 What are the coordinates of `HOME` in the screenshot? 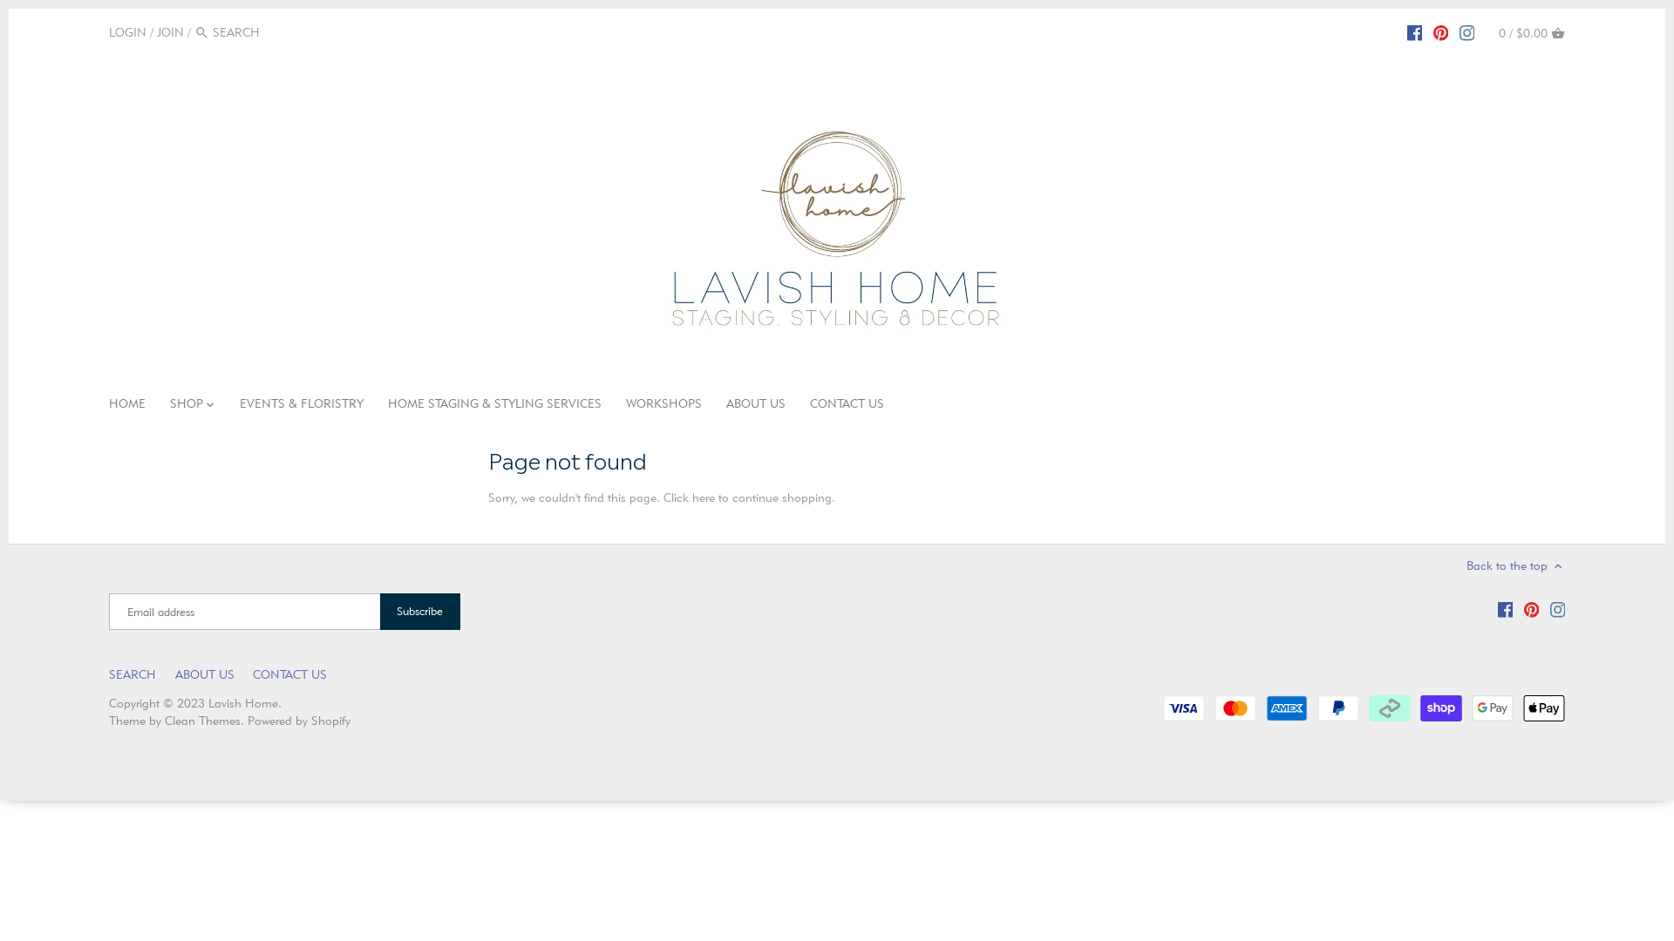 It's located at (133, 406).